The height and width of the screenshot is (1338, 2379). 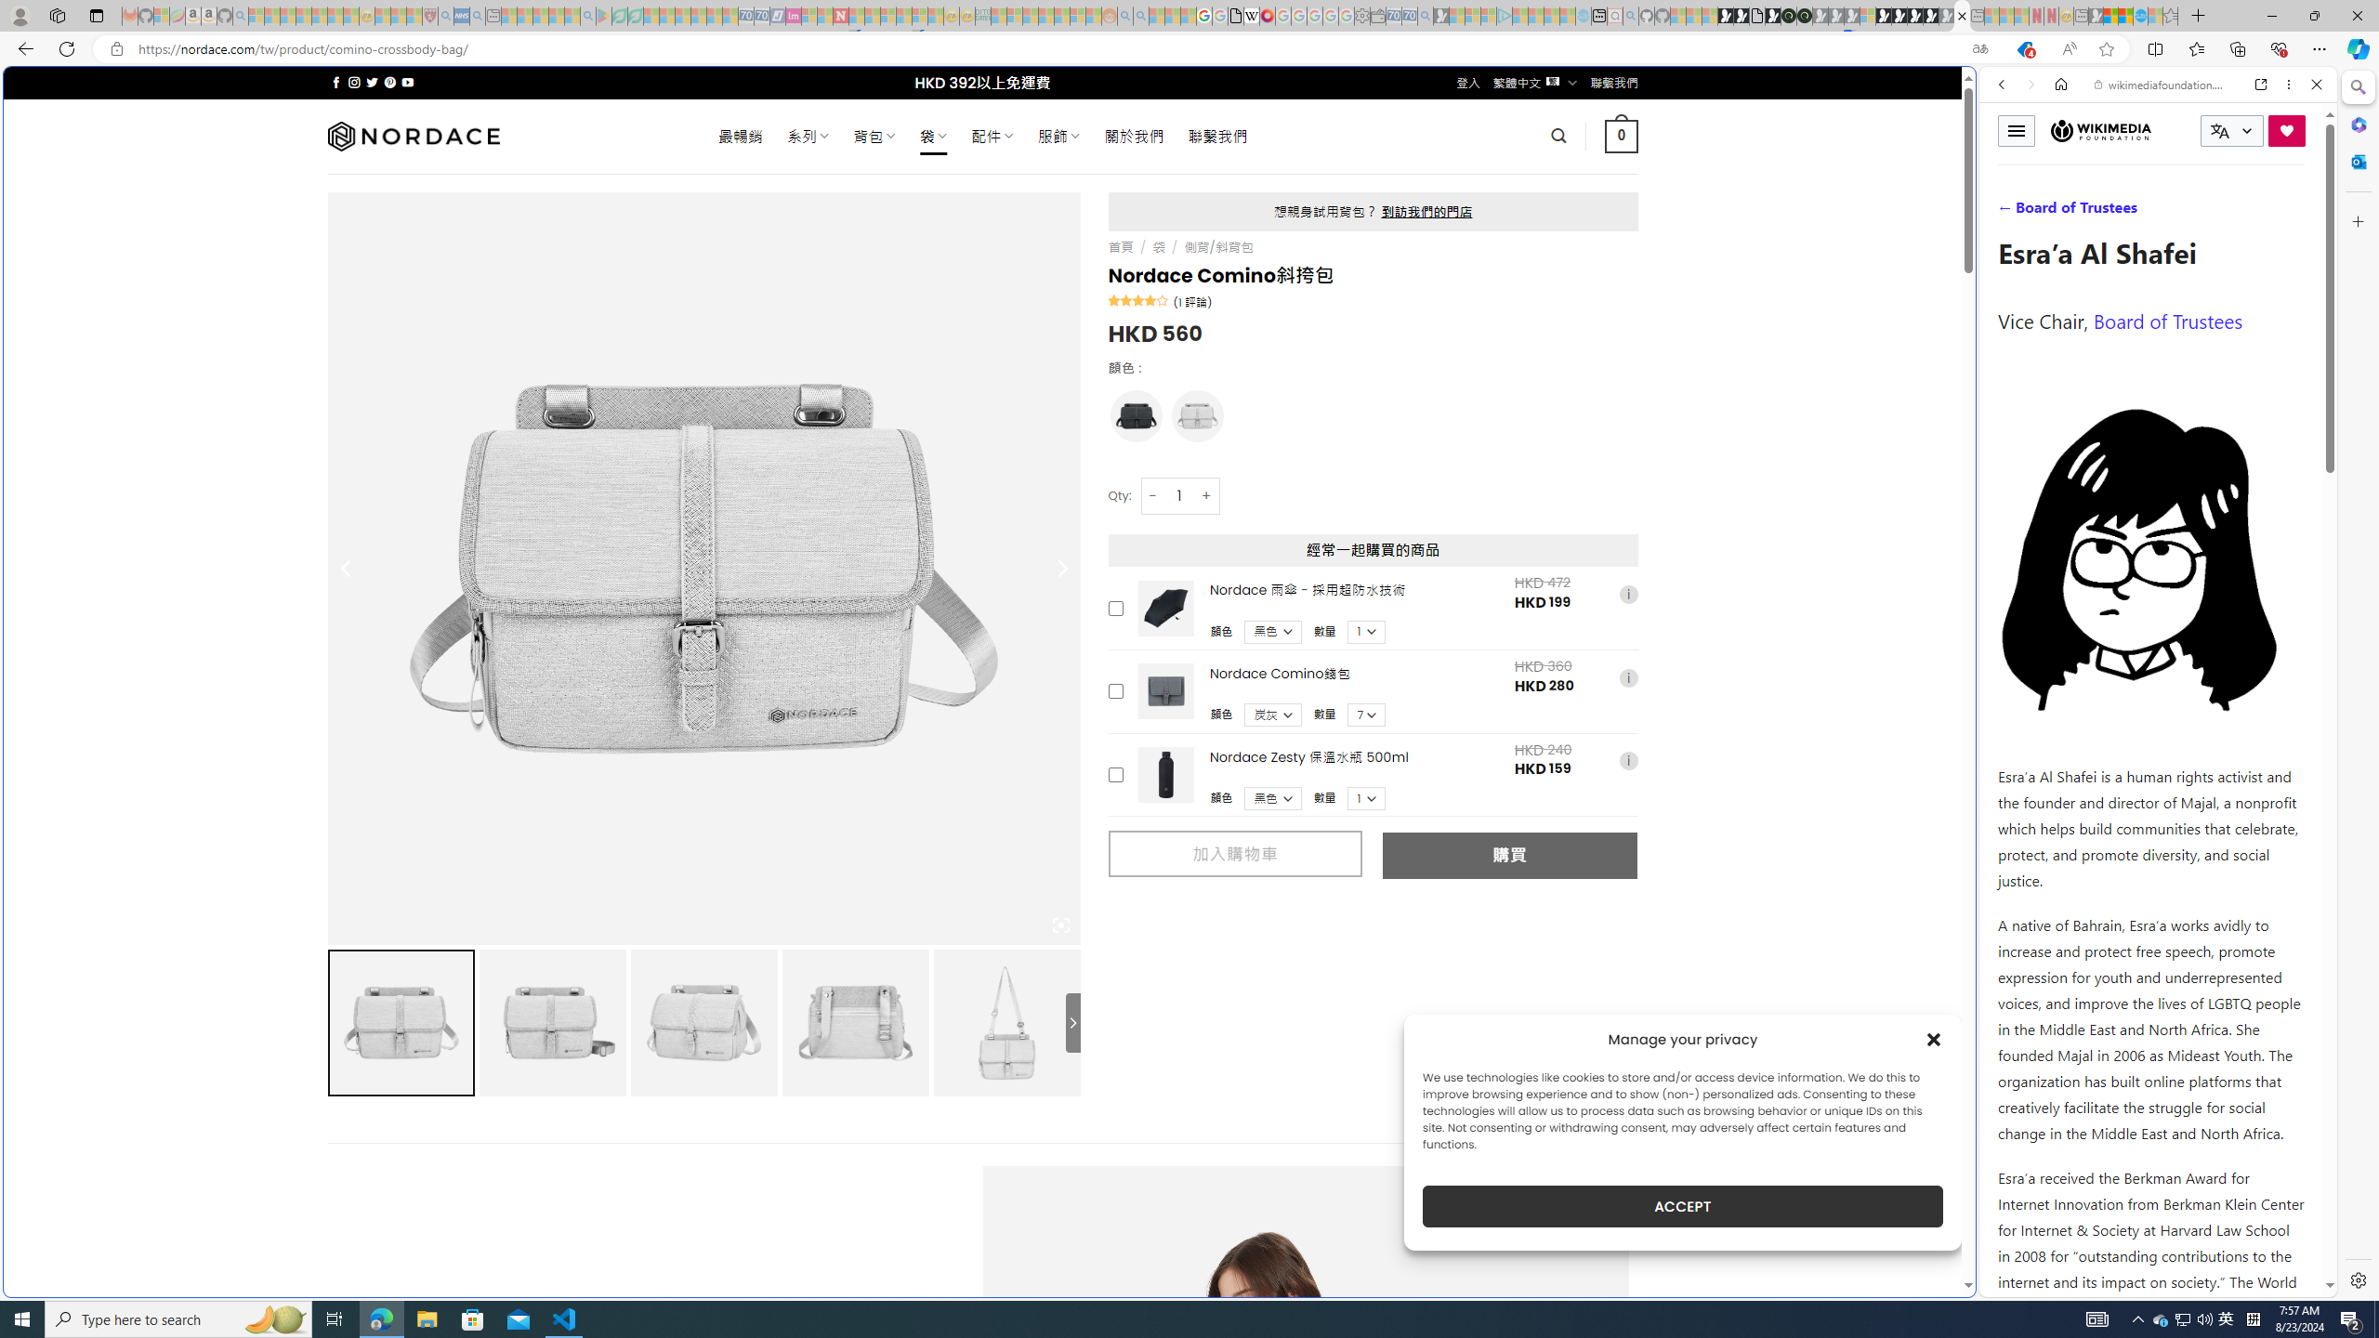 I want to click on Class: upsell-v2-product-upsell-variable-product-qty-select, so click(x=1366, y=798).